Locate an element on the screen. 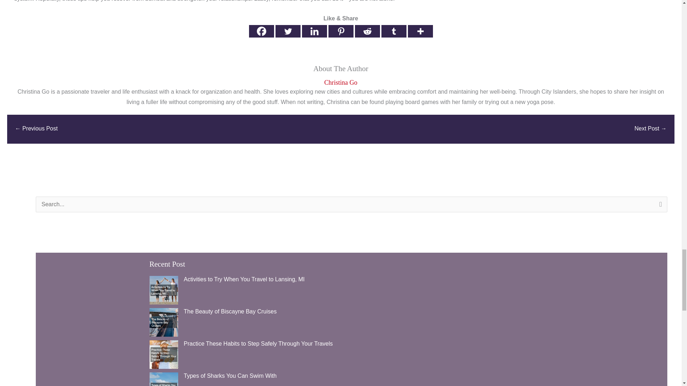  Linkedin is located at coordinates (314, 31).